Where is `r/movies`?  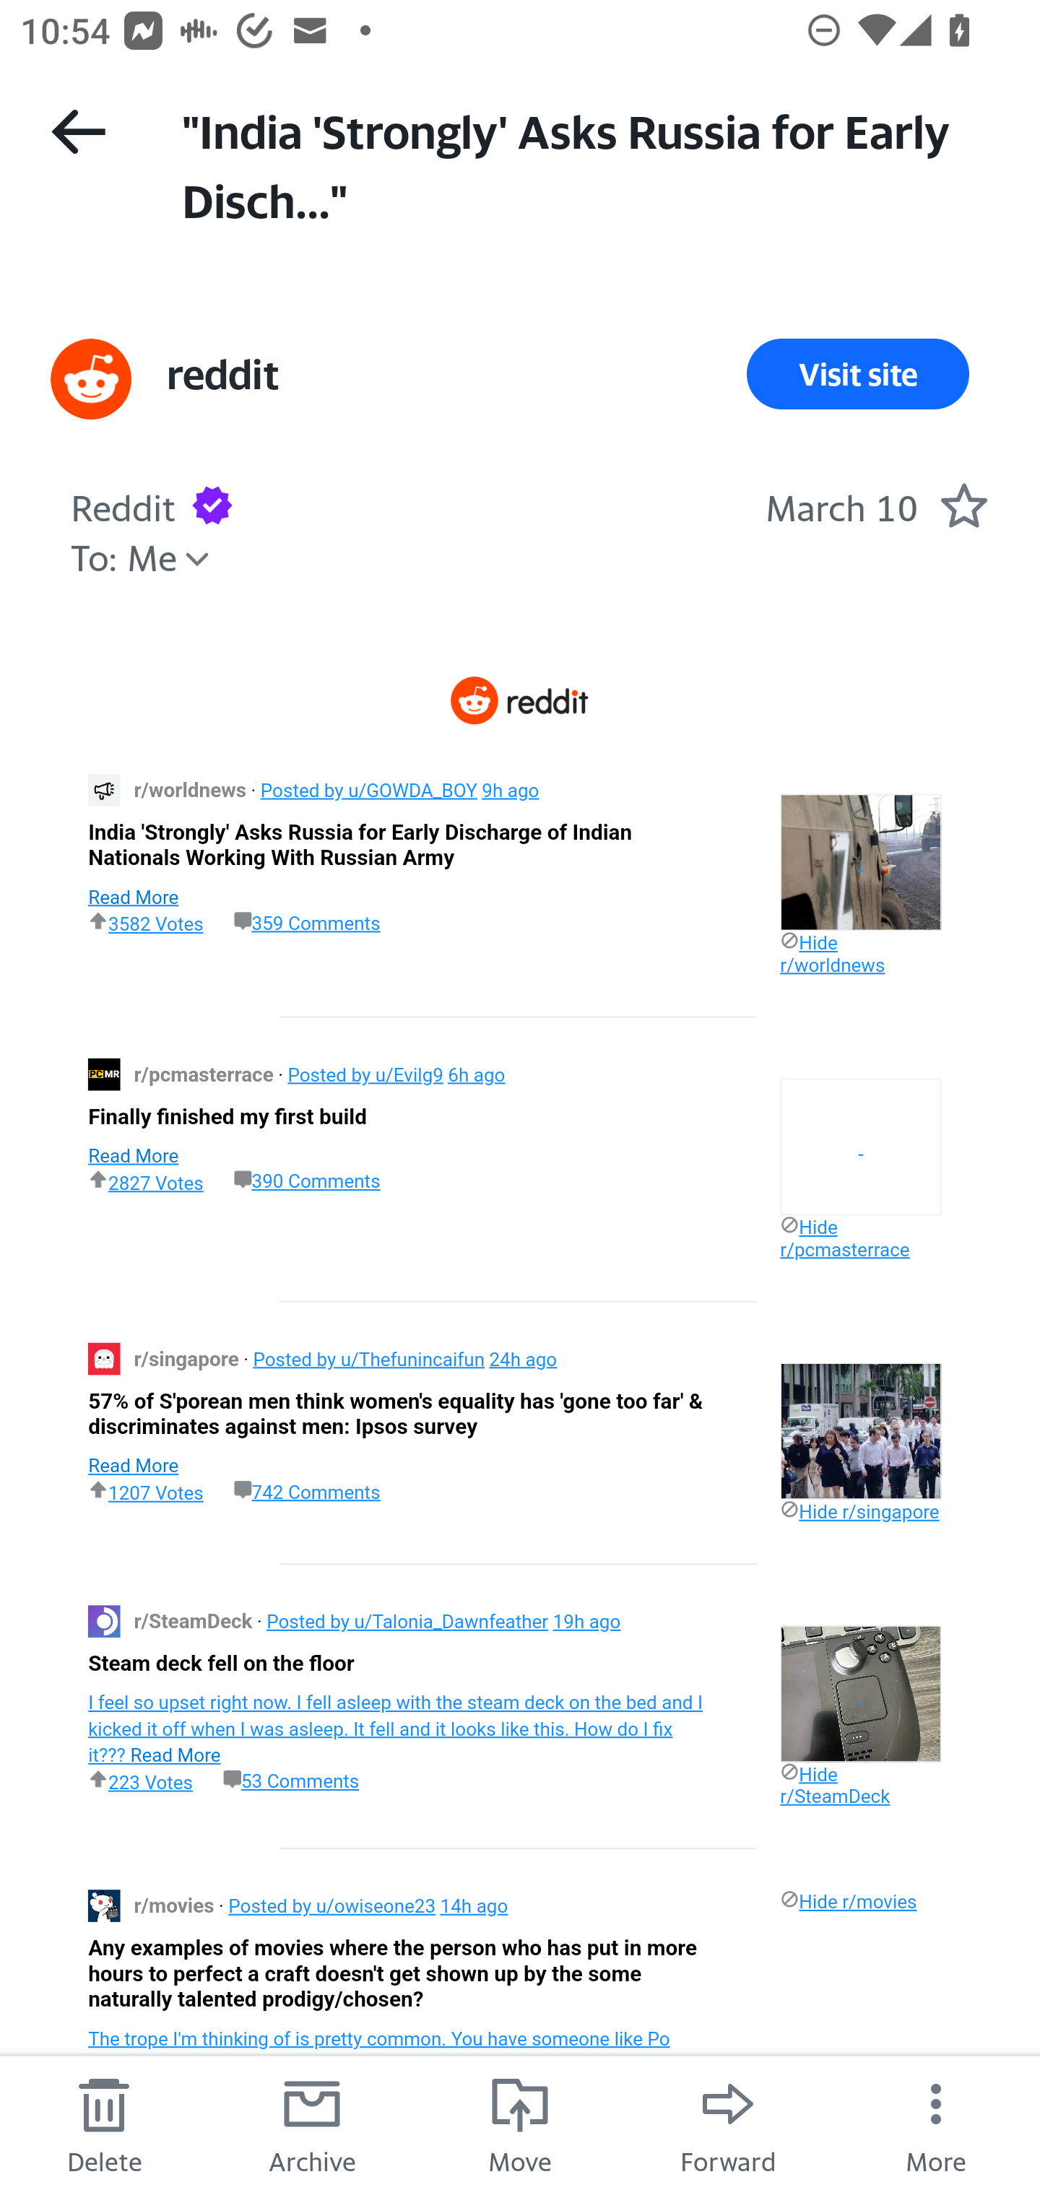
r/movies is located at coordinates (175, 1906).